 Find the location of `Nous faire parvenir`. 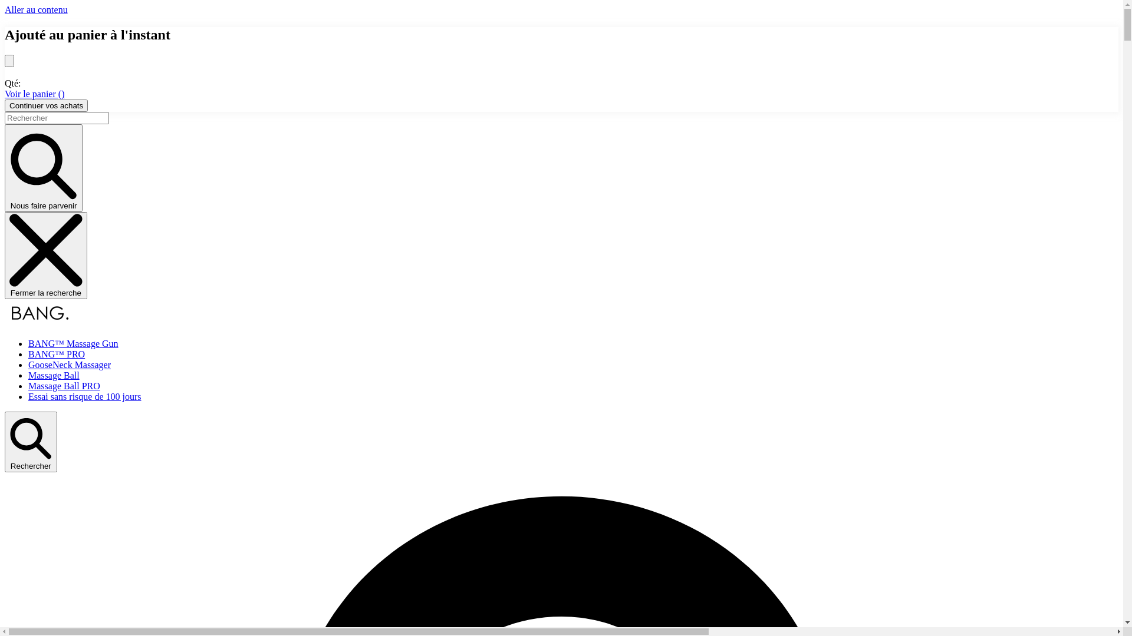

Nous faire parvenir is located at coordinates (44, 168).